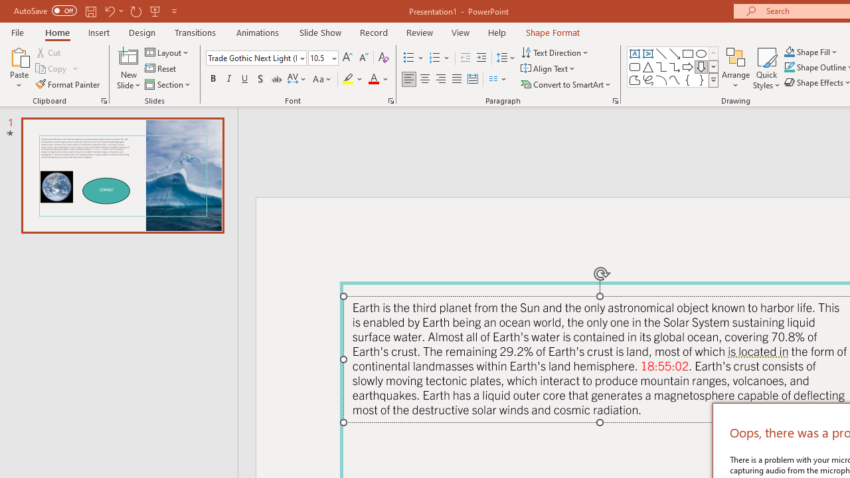 This screenshot has width=850, height=478. Describe the element at coordinates (425, 80) in the screenshot. I see `Center` at that location.